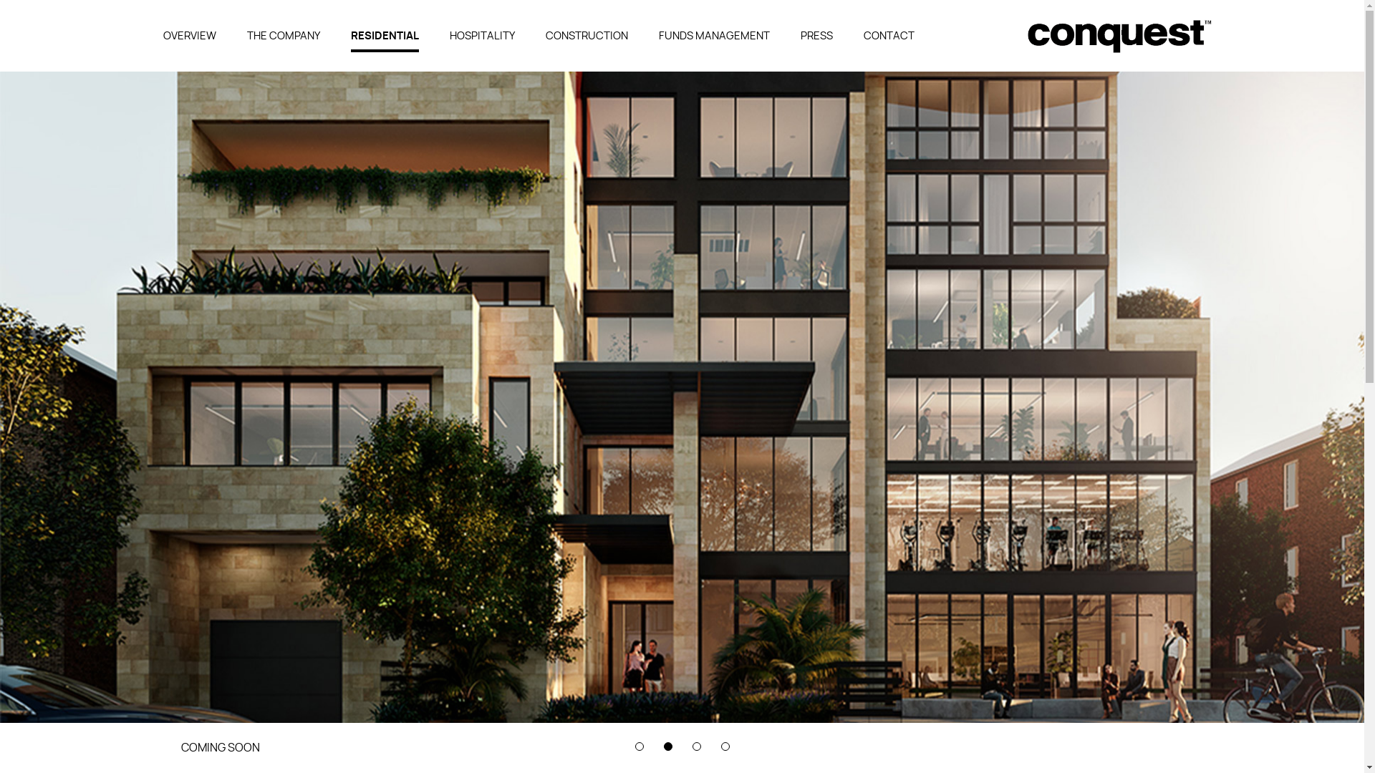  Describe the element at coordinates (1119, 37) in the screenshot. I see `Soho, Burwood - Conquest` at that location.